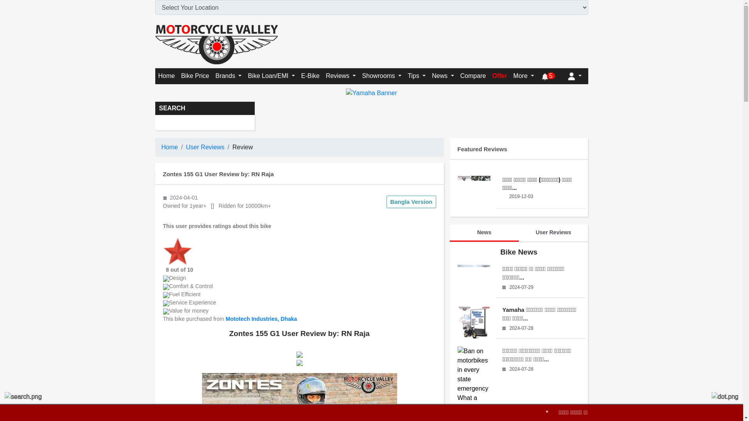 This screenshot has width=749, height=421. What do you see at coordinates (311, 76) in the screenshot?
I see `E-Bike` at bounding box center [311, 76].